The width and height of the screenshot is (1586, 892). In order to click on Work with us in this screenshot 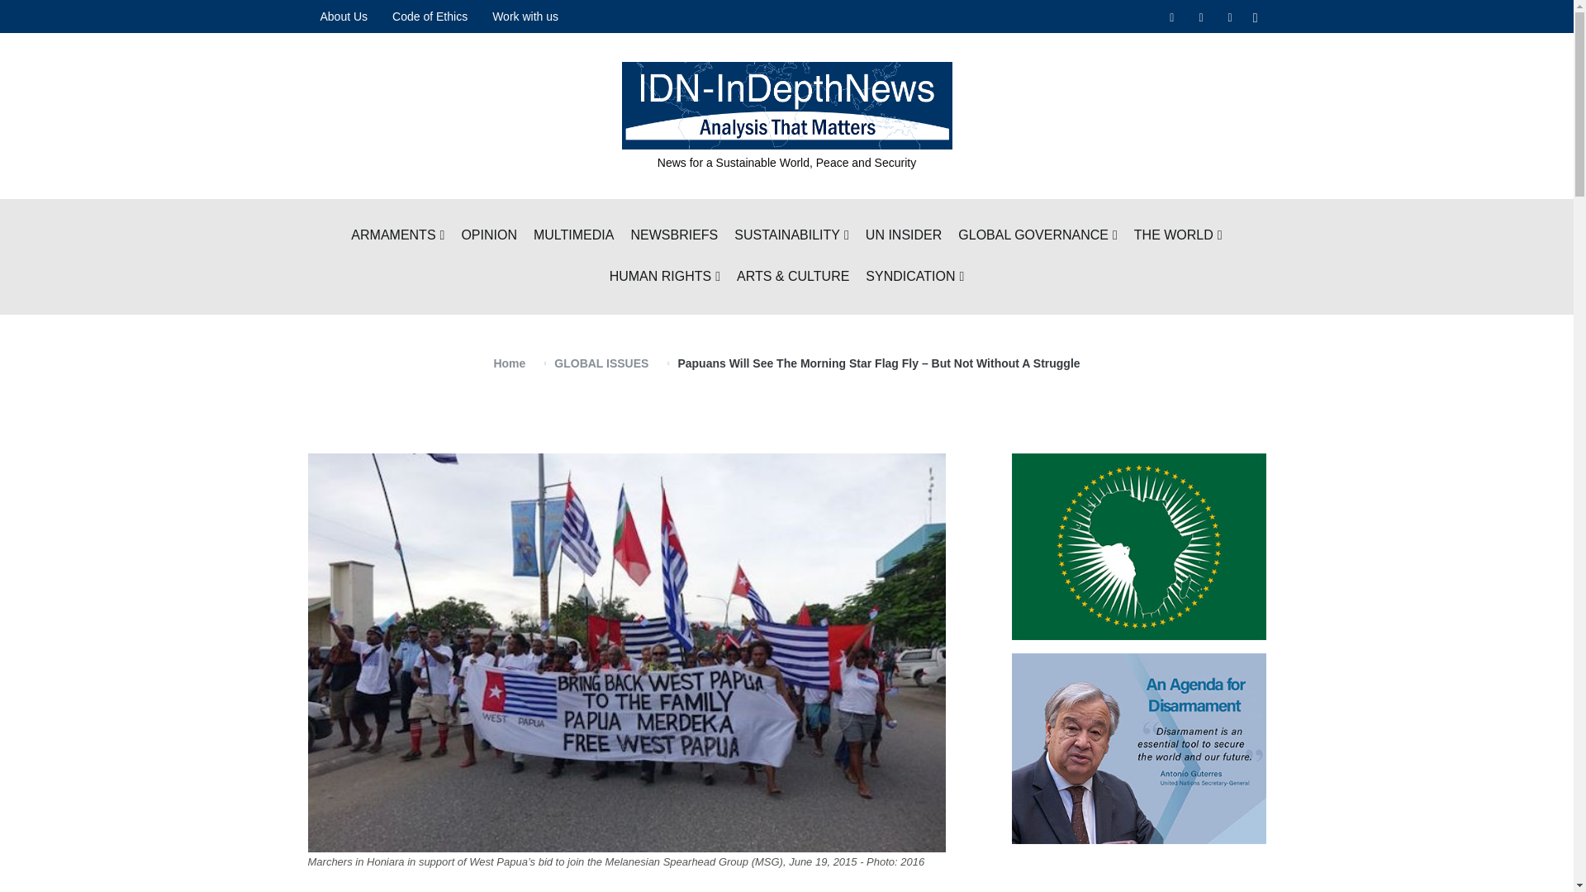, I will do `click(525, 17)`.